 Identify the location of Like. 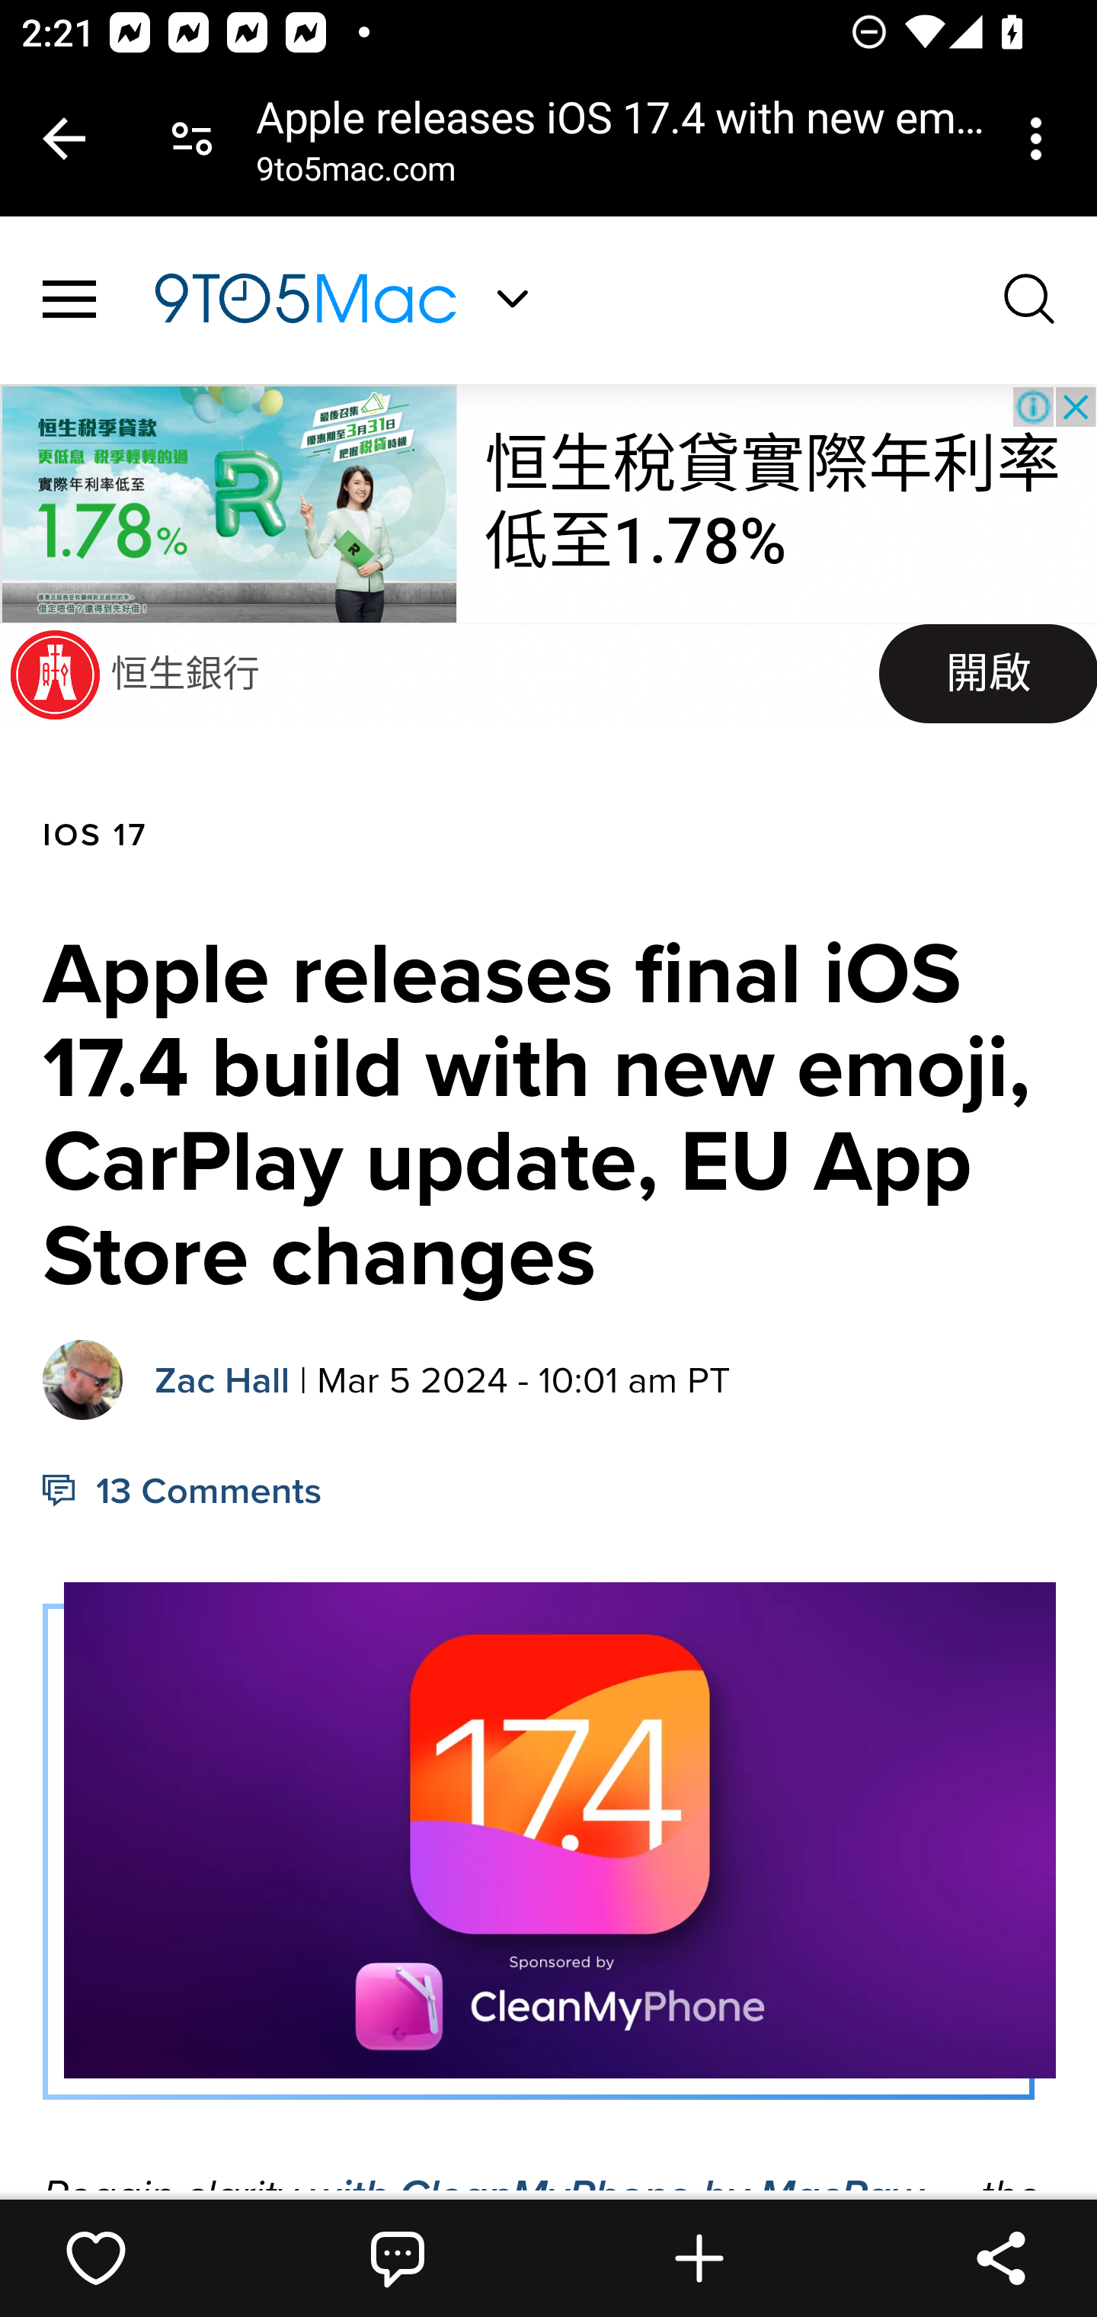
(96, 2258).